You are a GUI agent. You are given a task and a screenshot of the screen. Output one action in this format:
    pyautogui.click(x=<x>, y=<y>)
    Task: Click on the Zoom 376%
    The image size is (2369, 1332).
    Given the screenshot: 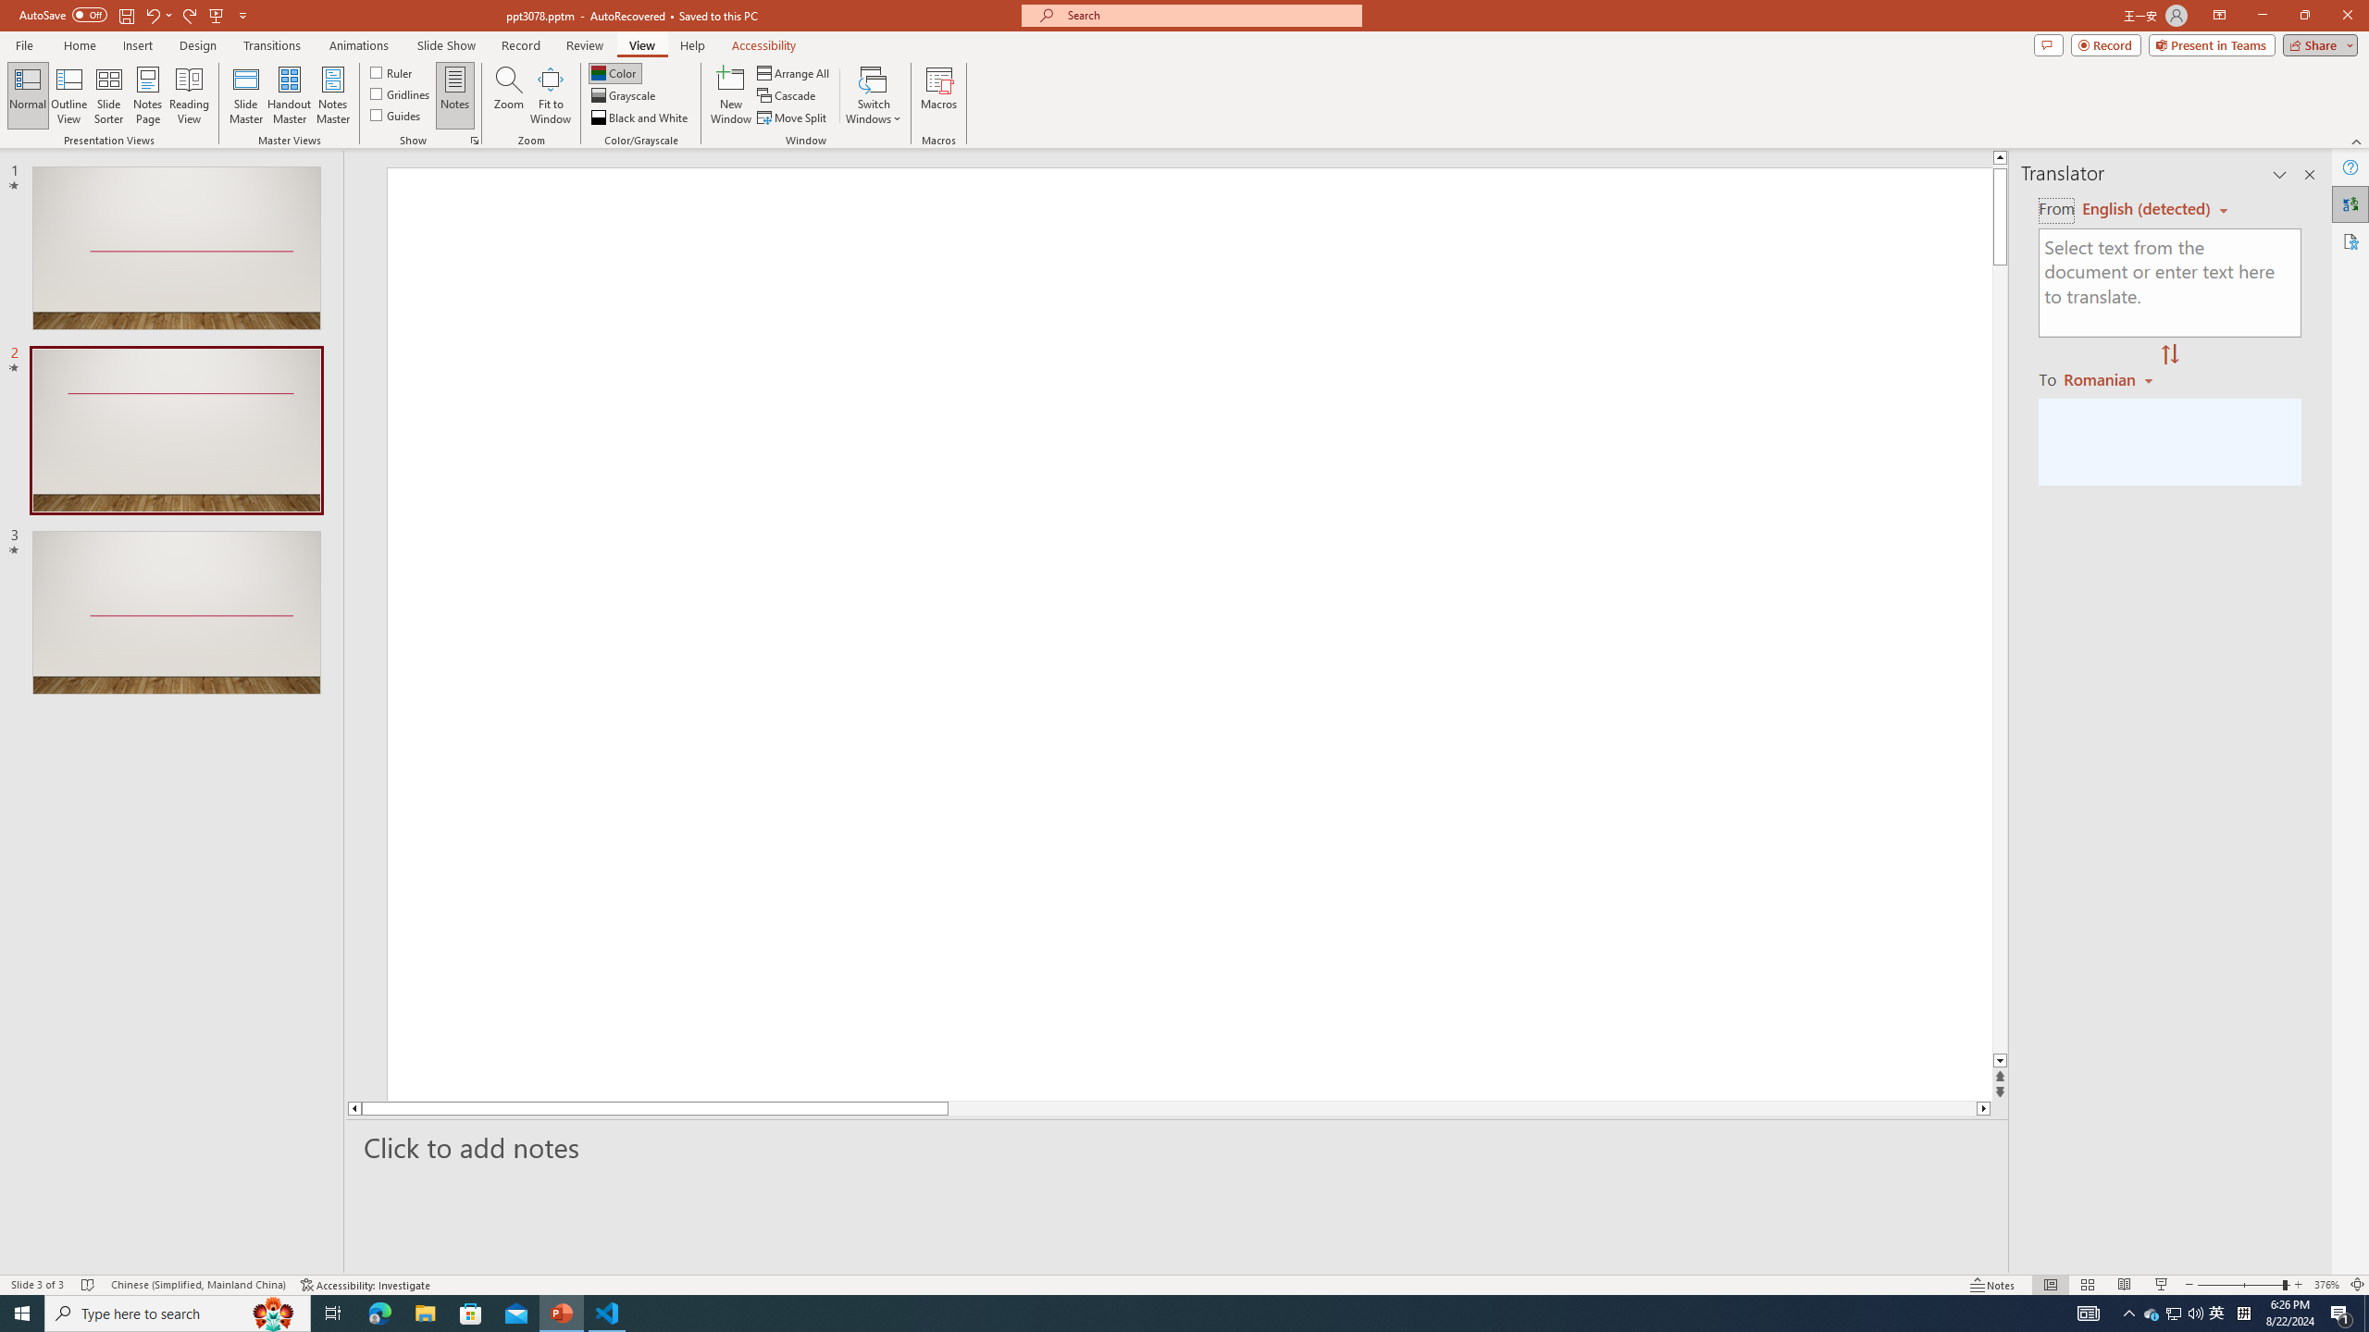 What is the action you would take?
    pyautogui.click(x=2326, y=1285)
    